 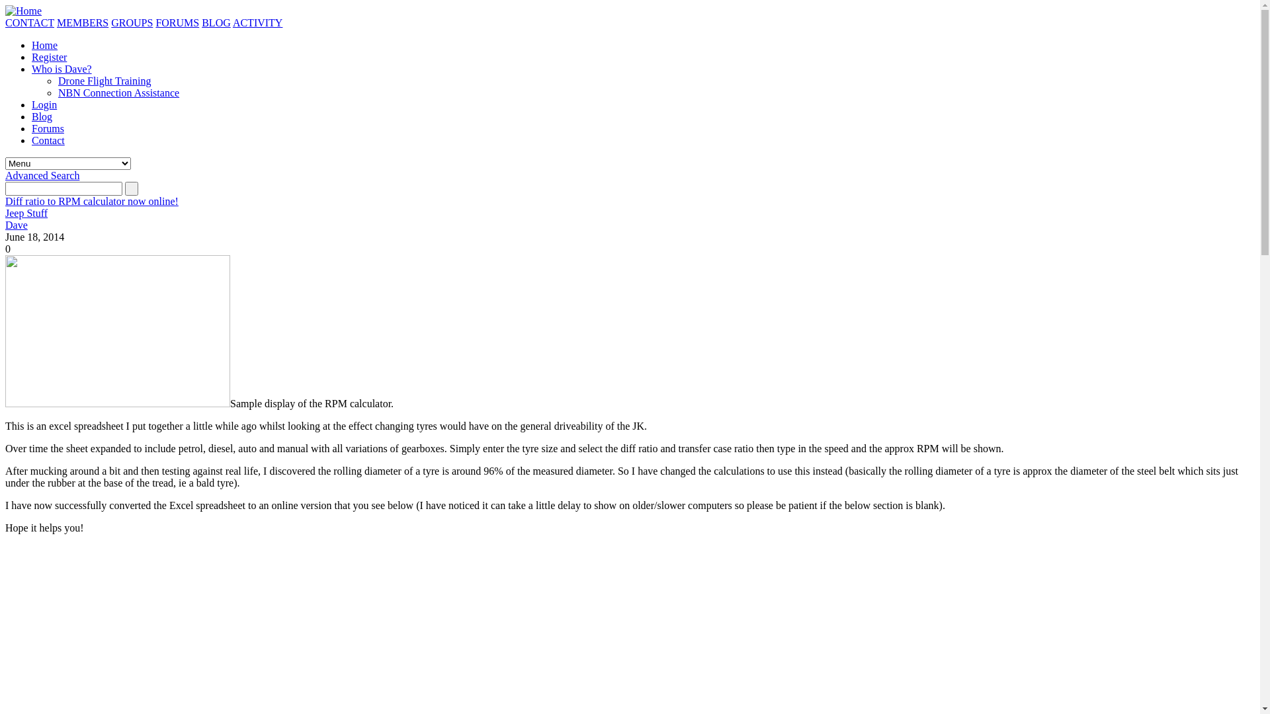 What do you see at coordinates (17, 225) in the screenshot?
I see `Dave` at bounding box center [17, 225].